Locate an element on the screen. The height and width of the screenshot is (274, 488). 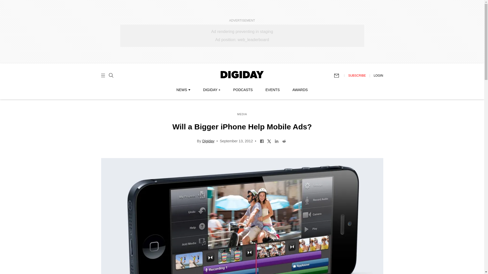
Share on Reddit is located at coordinates (284, 141).